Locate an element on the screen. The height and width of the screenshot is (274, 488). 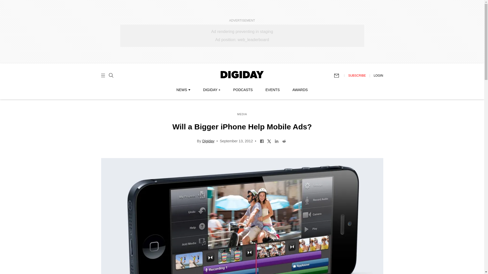
Share on Reddit is located at coordinates (284, 141).